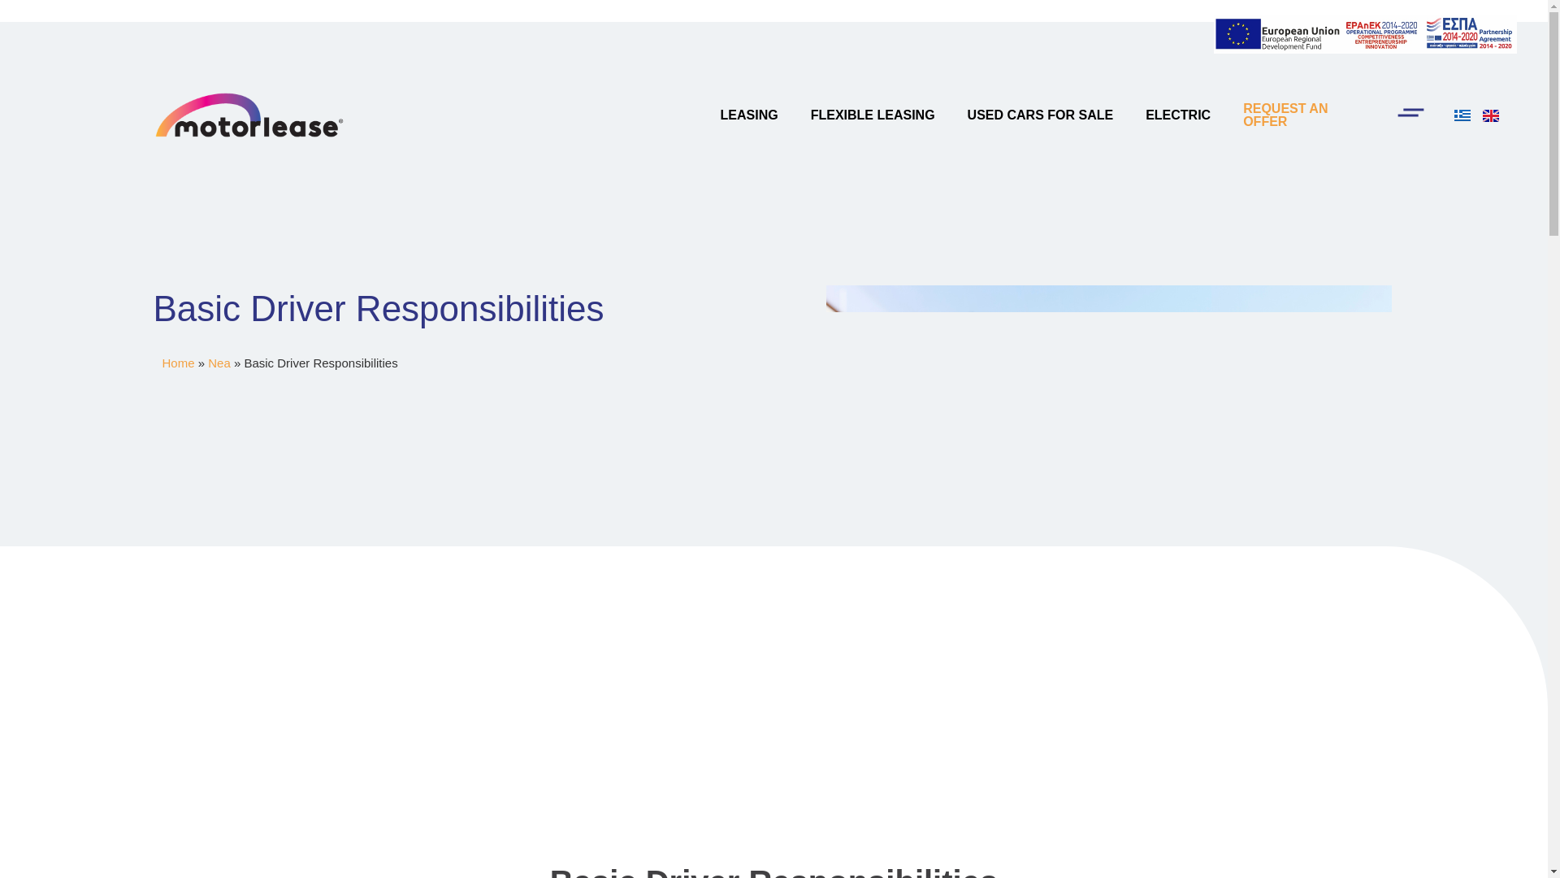 This screenshot has width=1560, height=878. Describe the element at coordinates (1178, 115) in the screenshot. I see `ELECTRIC` at that location.